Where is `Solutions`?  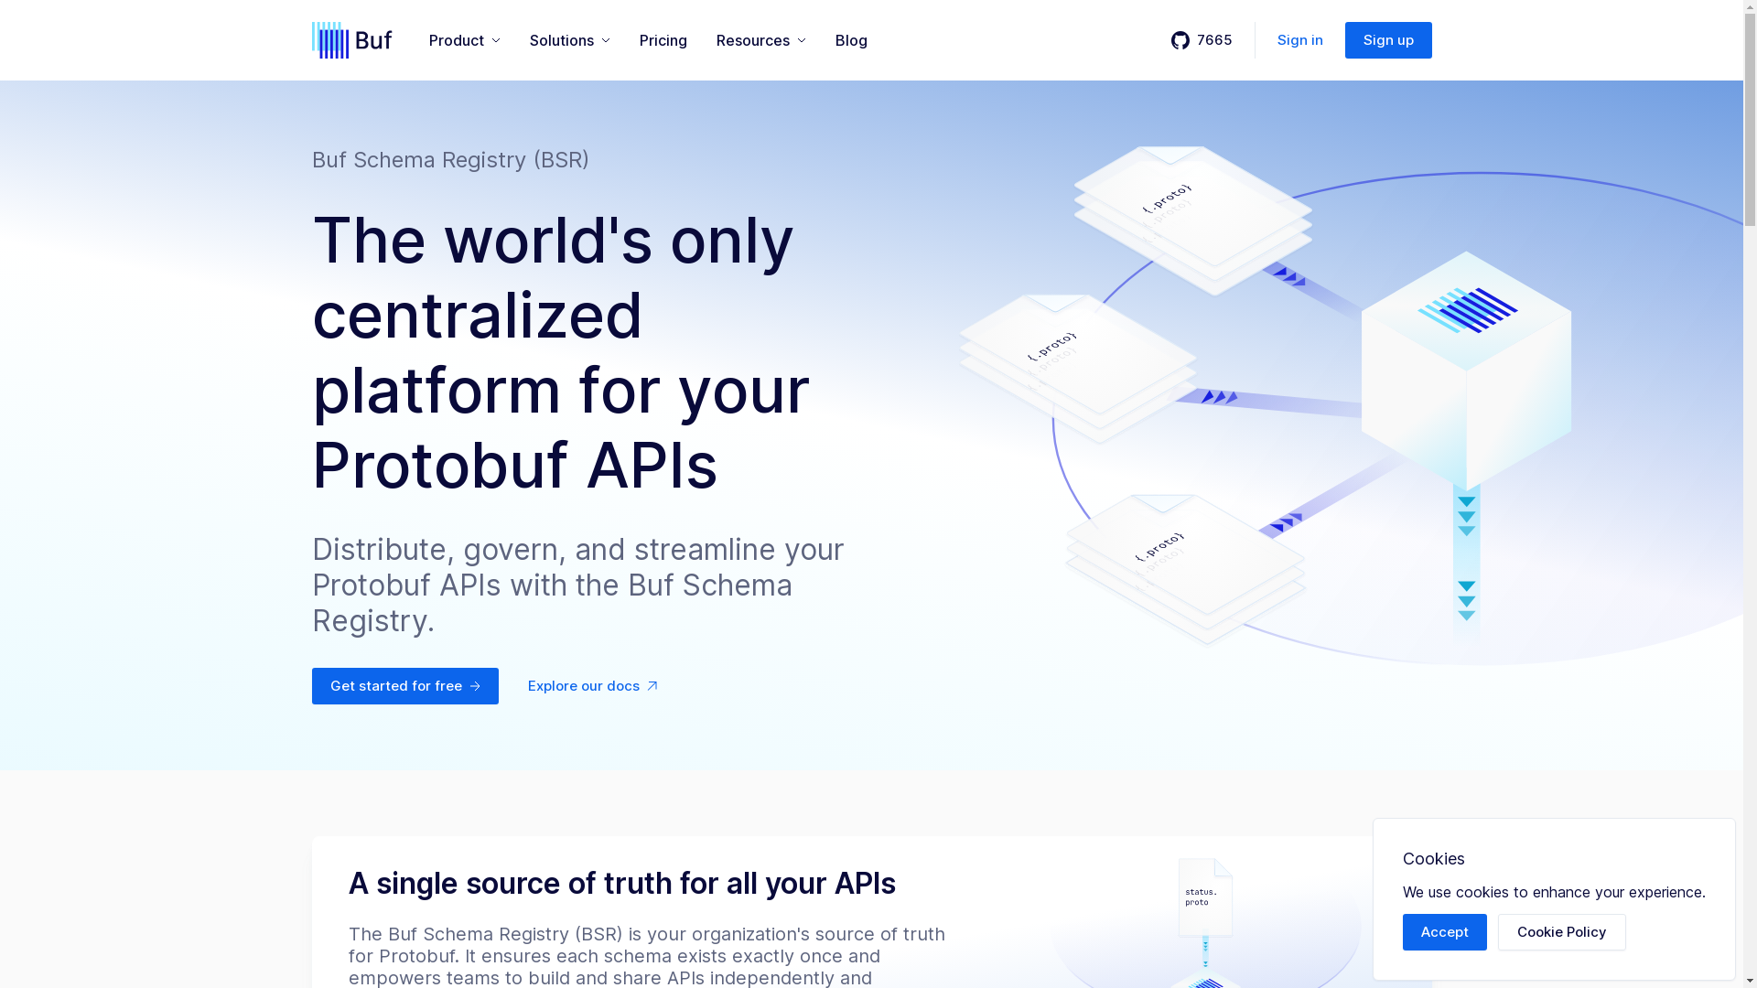 Solutions is located at coordinates (569, 40).